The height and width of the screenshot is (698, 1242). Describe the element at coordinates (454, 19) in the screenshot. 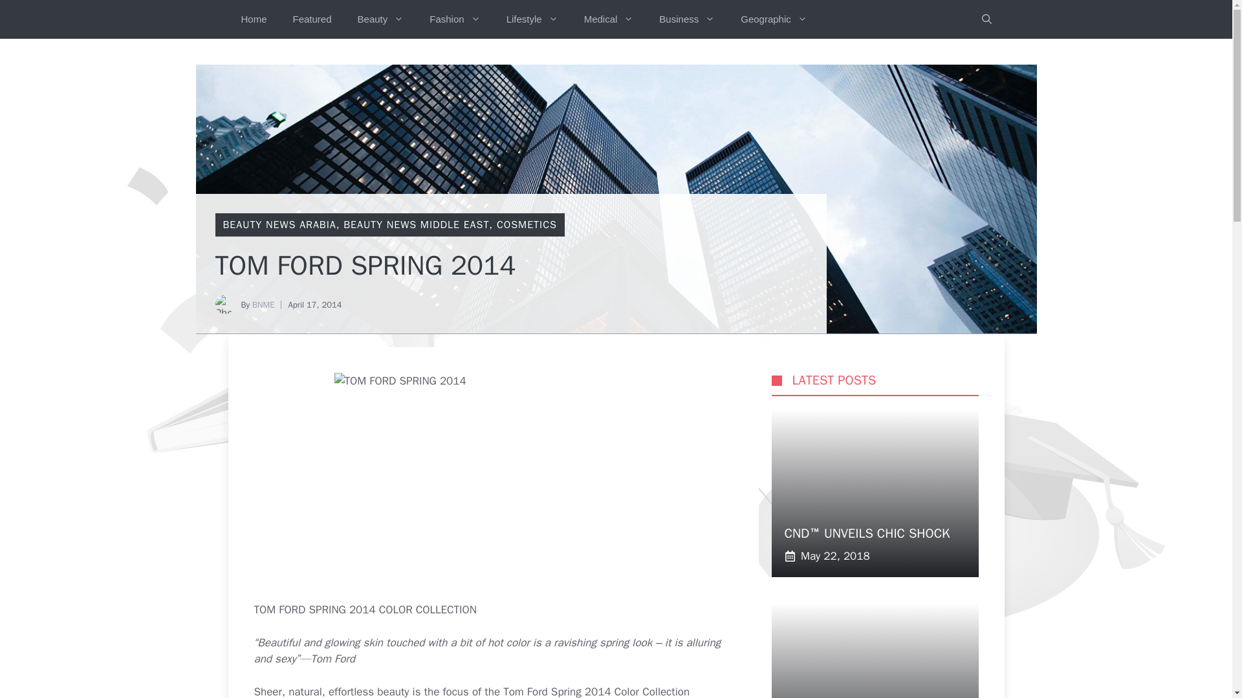

I see `Fashion` at that location.